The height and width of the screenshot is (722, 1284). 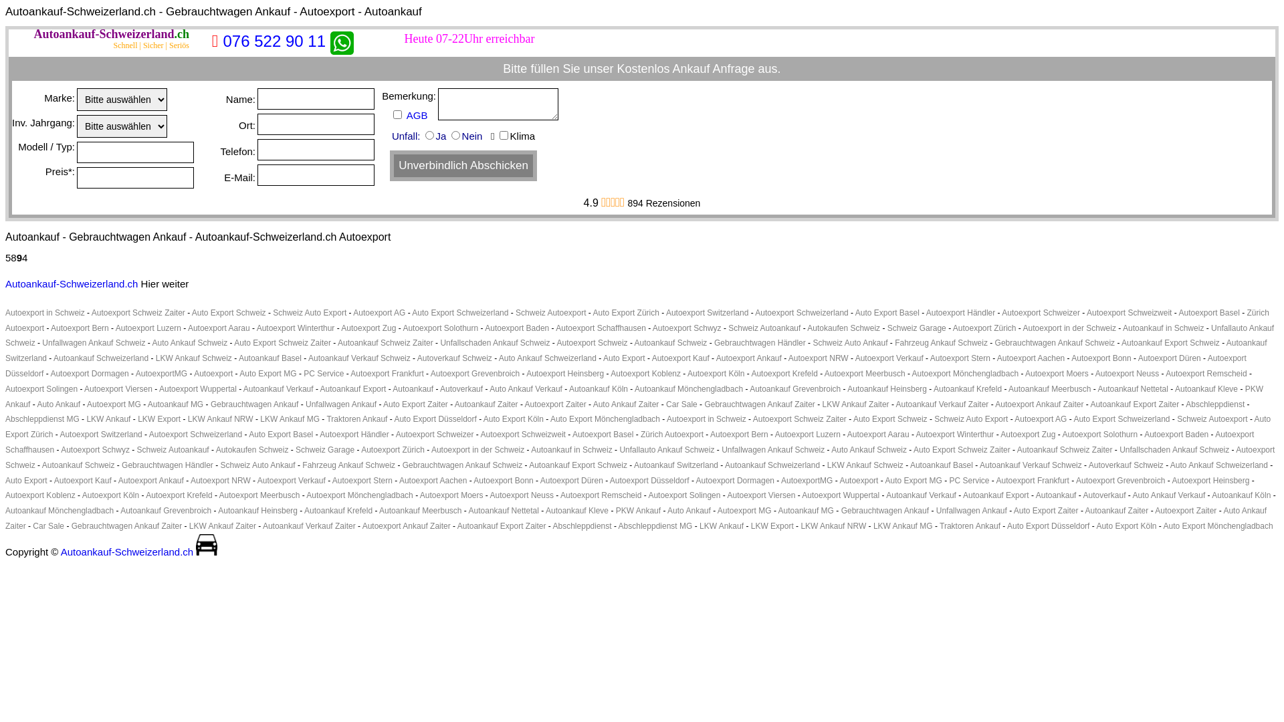 I want to click on PC Service, so click(x=970, y=481).